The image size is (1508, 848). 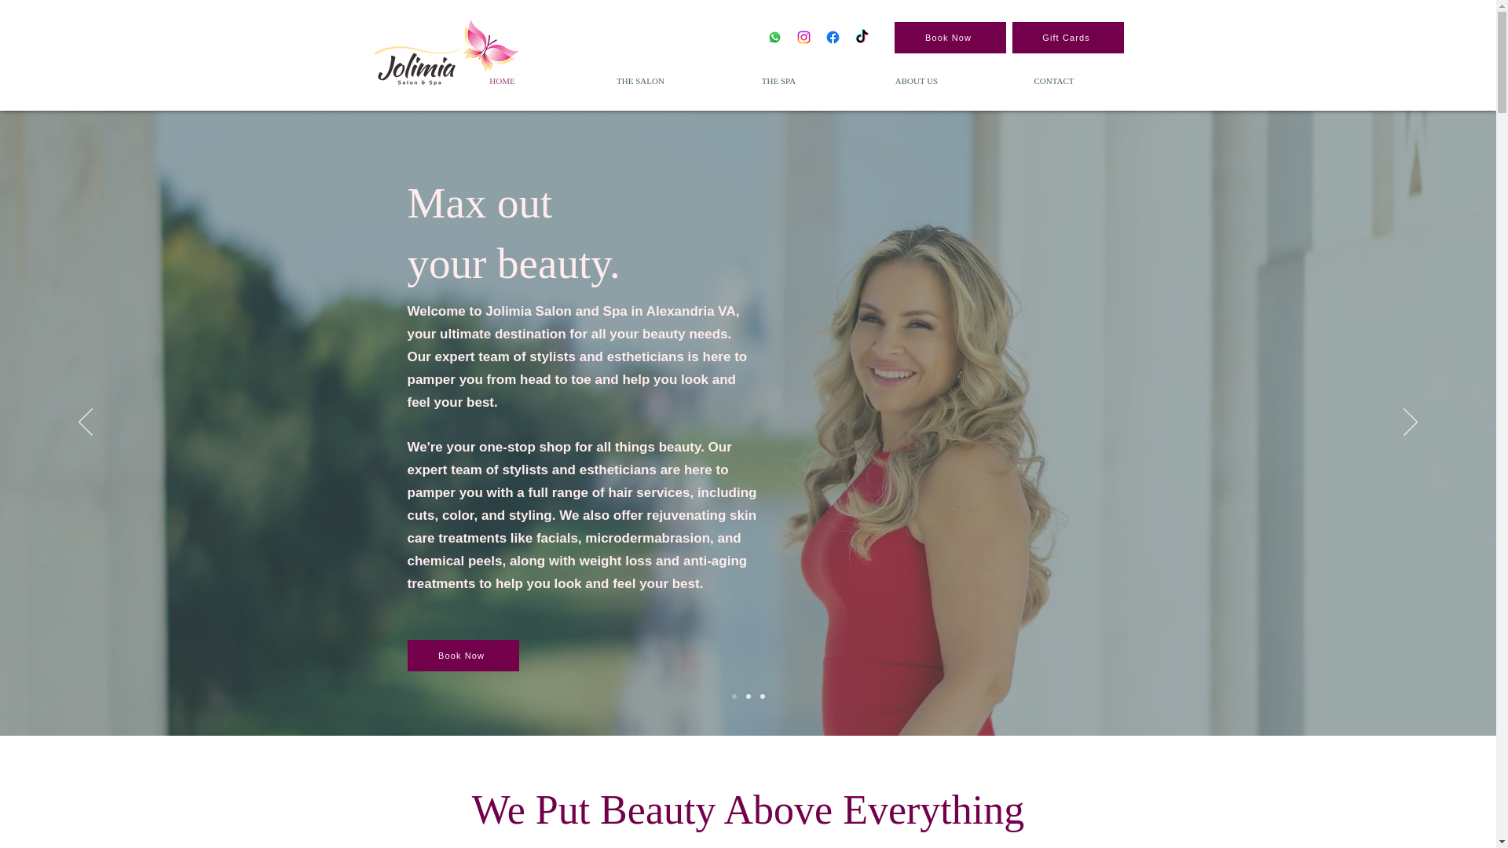 What do you see at coordinates (641, 80) in the screenshot?
I see `THE SALON` at bounding box center [641, 80].